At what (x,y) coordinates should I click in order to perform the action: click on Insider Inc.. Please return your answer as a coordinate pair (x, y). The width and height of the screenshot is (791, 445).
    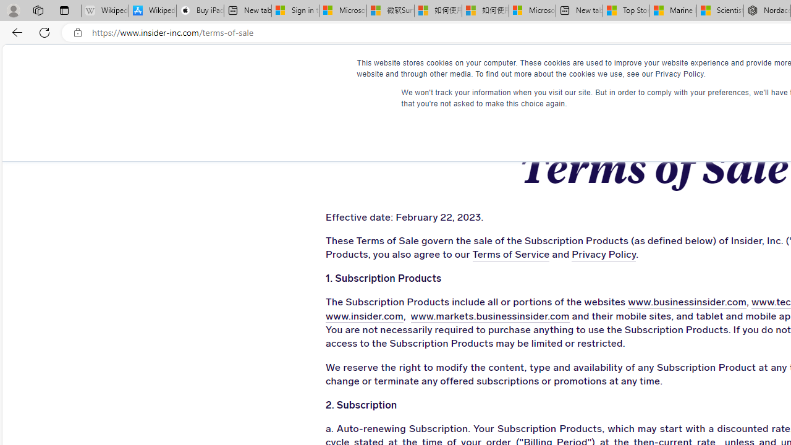
    Looking at the image, I should click on (653, 69).